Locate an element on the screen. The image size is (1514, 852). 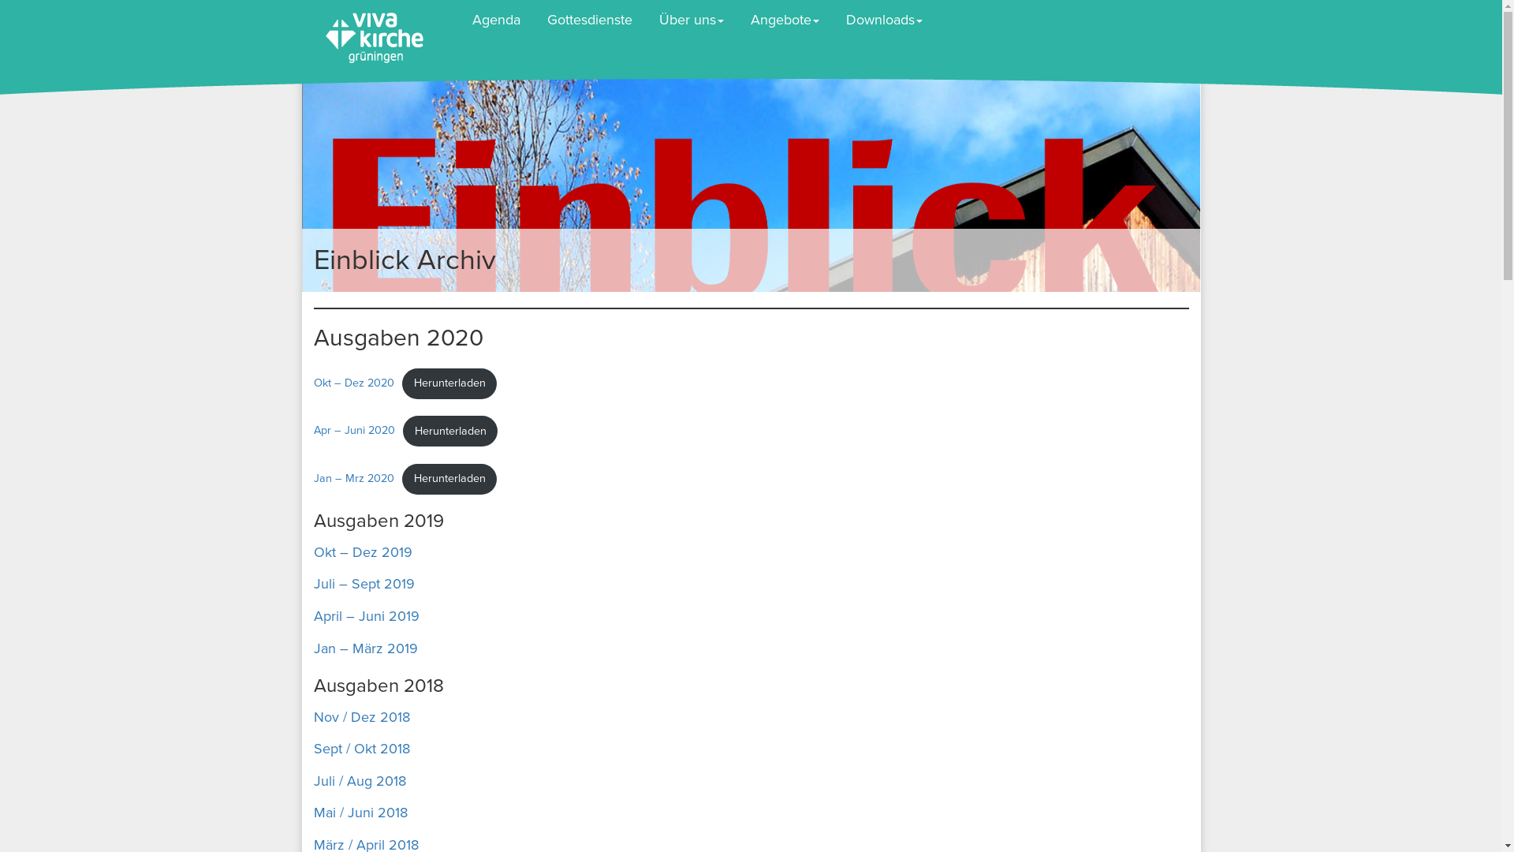
Angebote is located at coordinates (784, 20).